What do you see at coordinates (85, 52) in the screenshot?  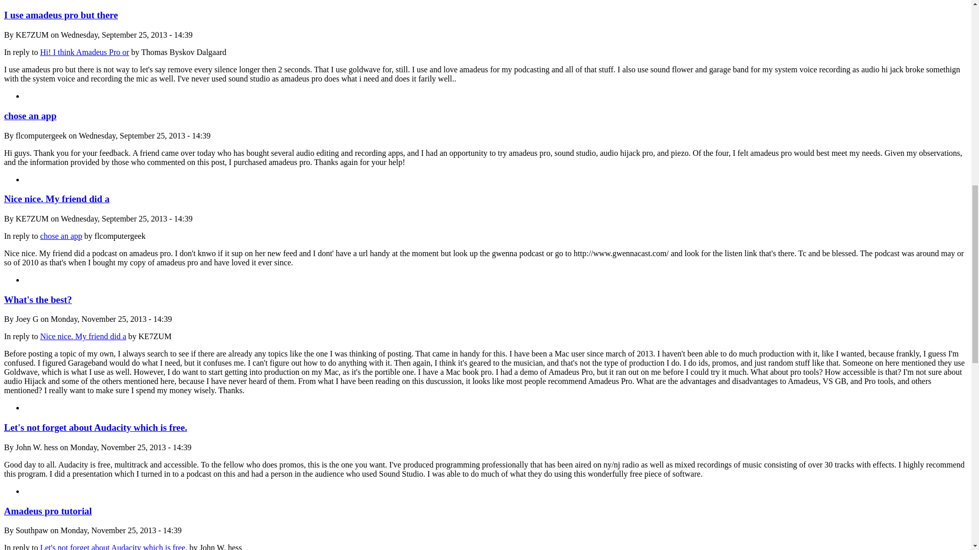 I see `Hi! I think Amadeus Pro or` at bounding box center [85, 52].